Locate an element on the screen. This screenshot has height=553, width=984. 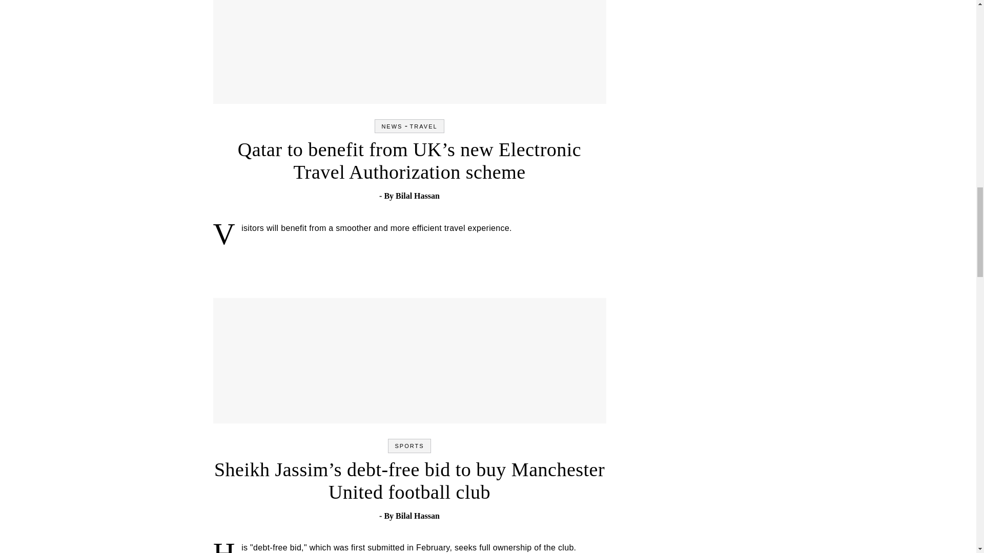
TRAVEL is located at coordinates (424, 126).